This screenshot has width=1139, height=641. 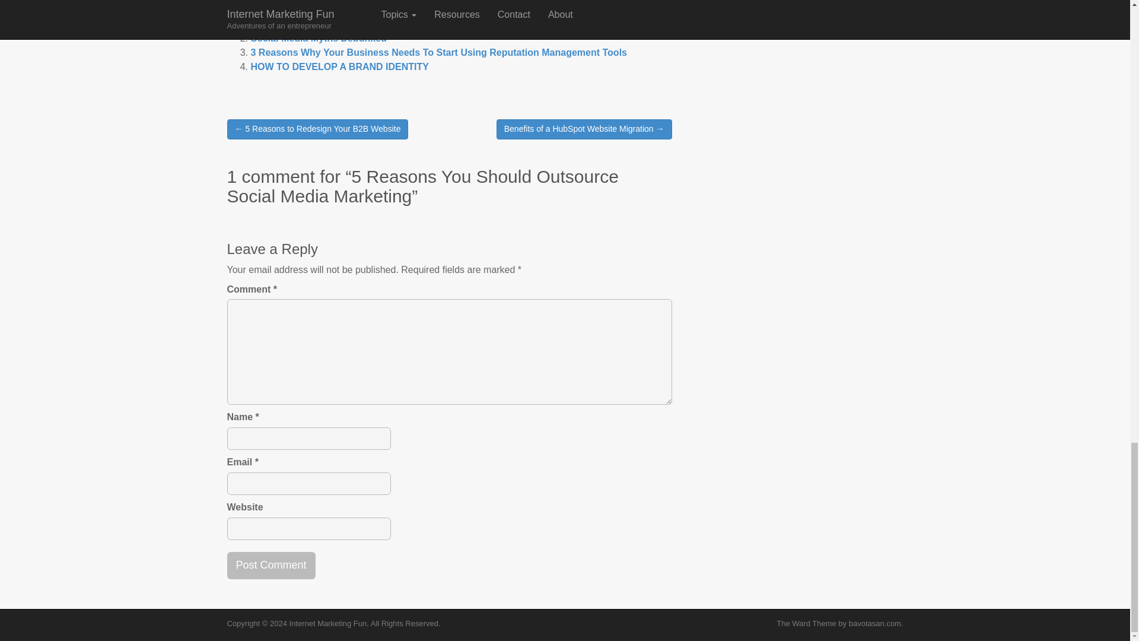 I want to click on HOW TO DEVELOP A BRAND IDENTITY, so click(x=339, y=66).